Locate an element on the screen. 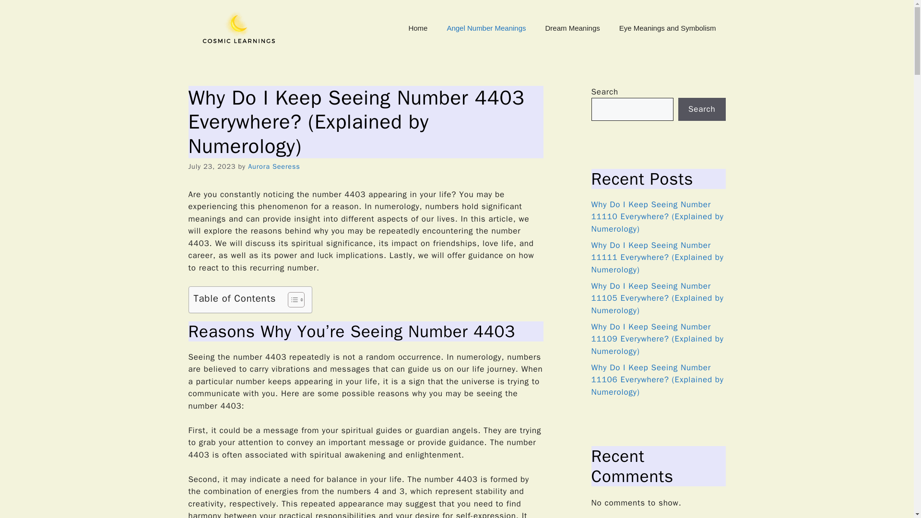 This screenshot has width=921, height=518. Home is located at coordinates (417, 28).